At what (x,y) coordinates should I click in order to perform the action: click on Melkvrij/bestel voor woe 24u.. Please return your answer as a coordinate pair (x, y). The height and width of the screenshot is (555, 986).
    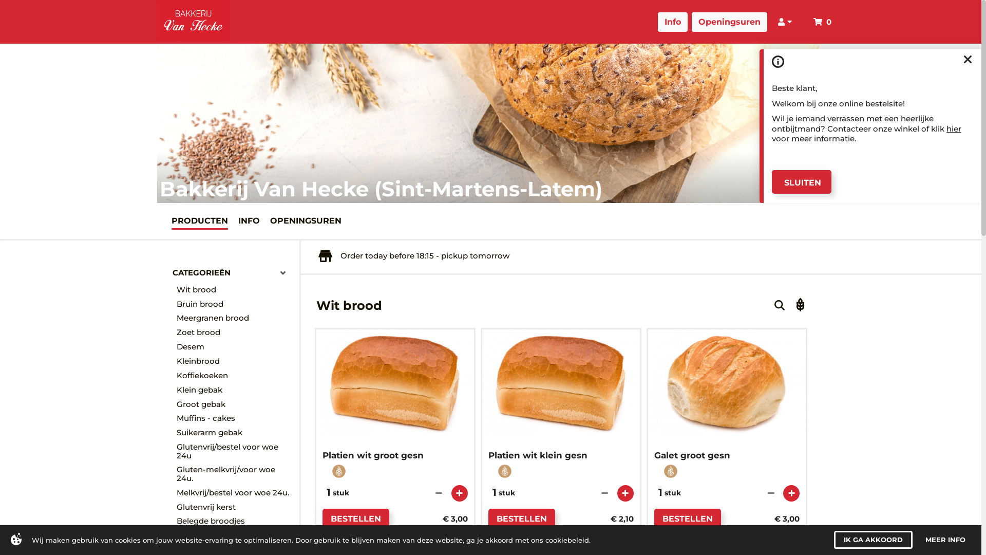
    Looking at the image, I should click on (235, 493).